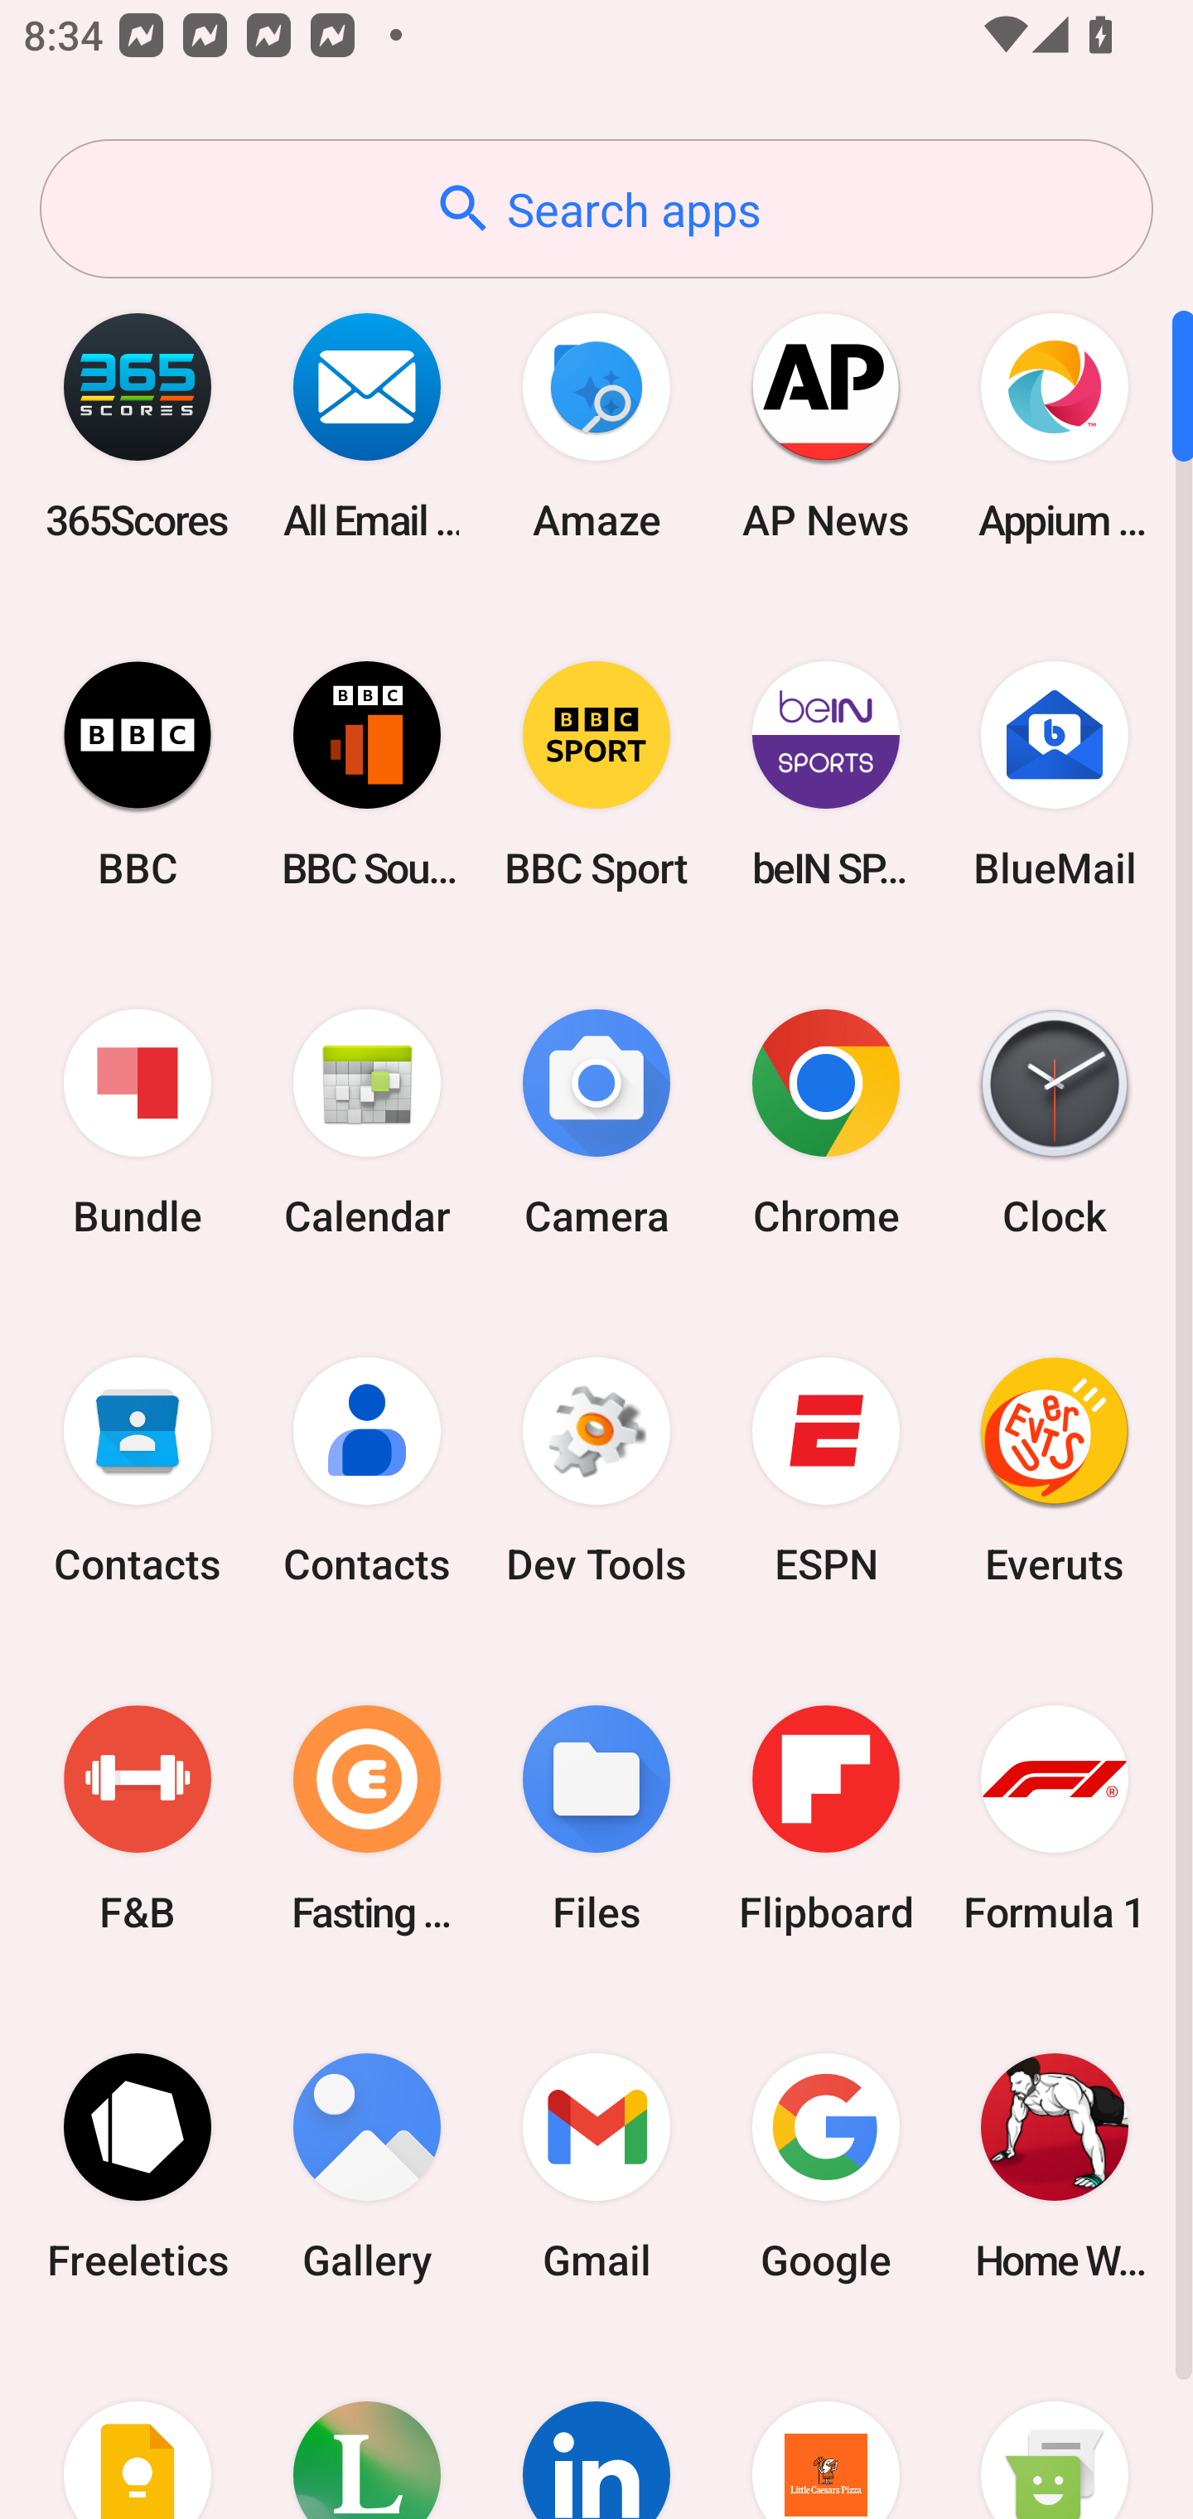  What do you see at coordinates (138, 426) in the screenshot?
I see `365Scores` at bounding box center [138, 426].